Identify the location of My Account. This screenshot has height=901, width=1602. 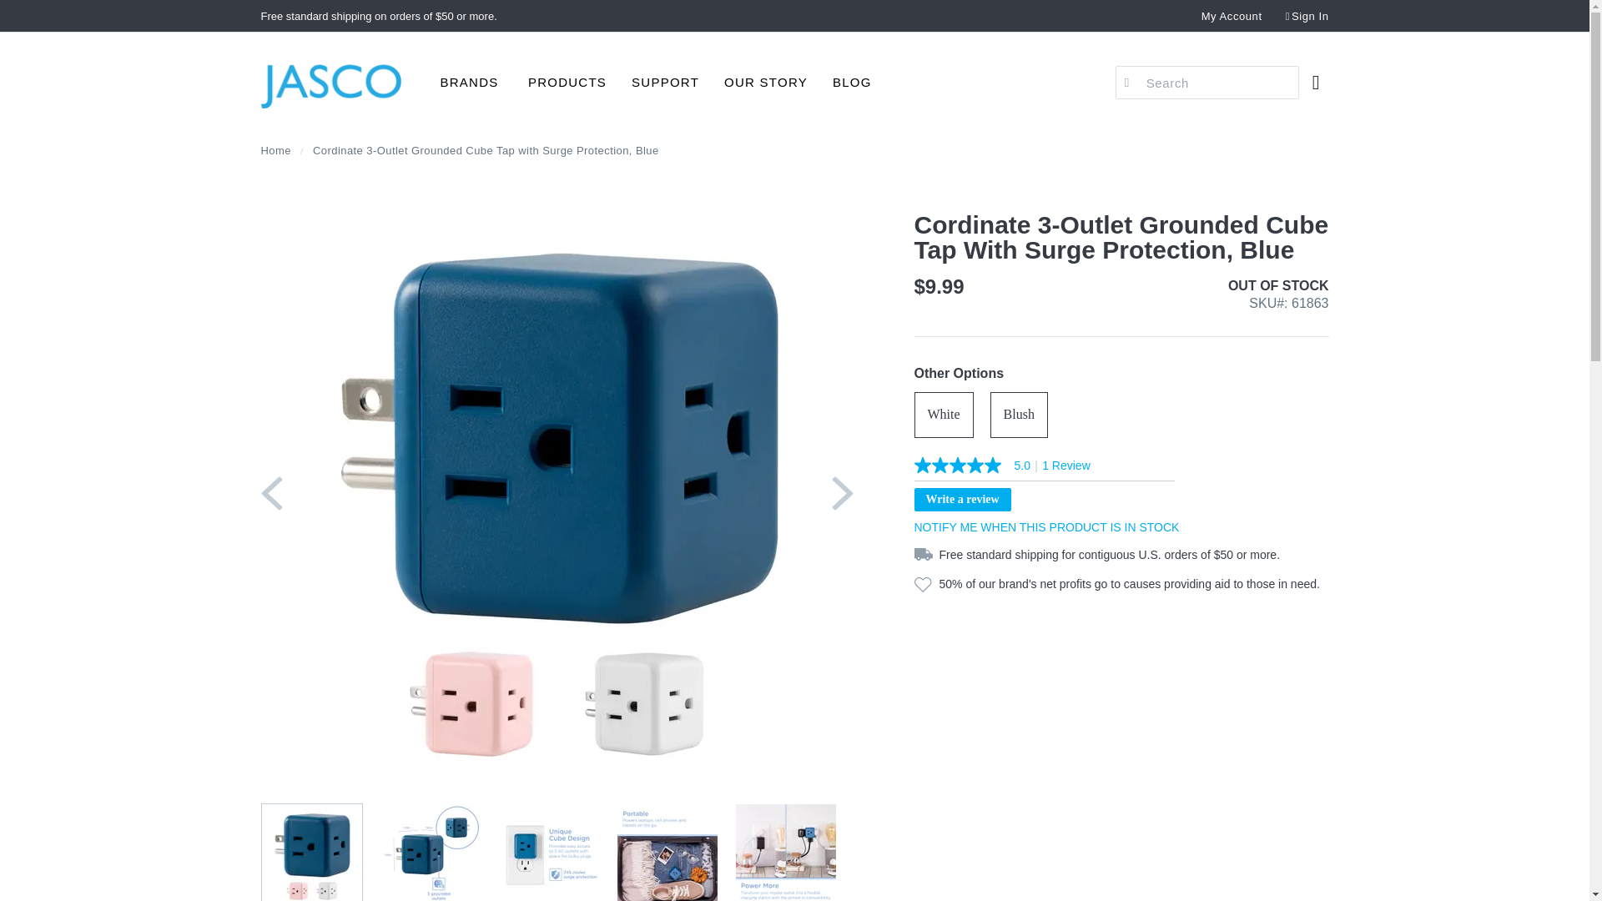
(1232, 16).